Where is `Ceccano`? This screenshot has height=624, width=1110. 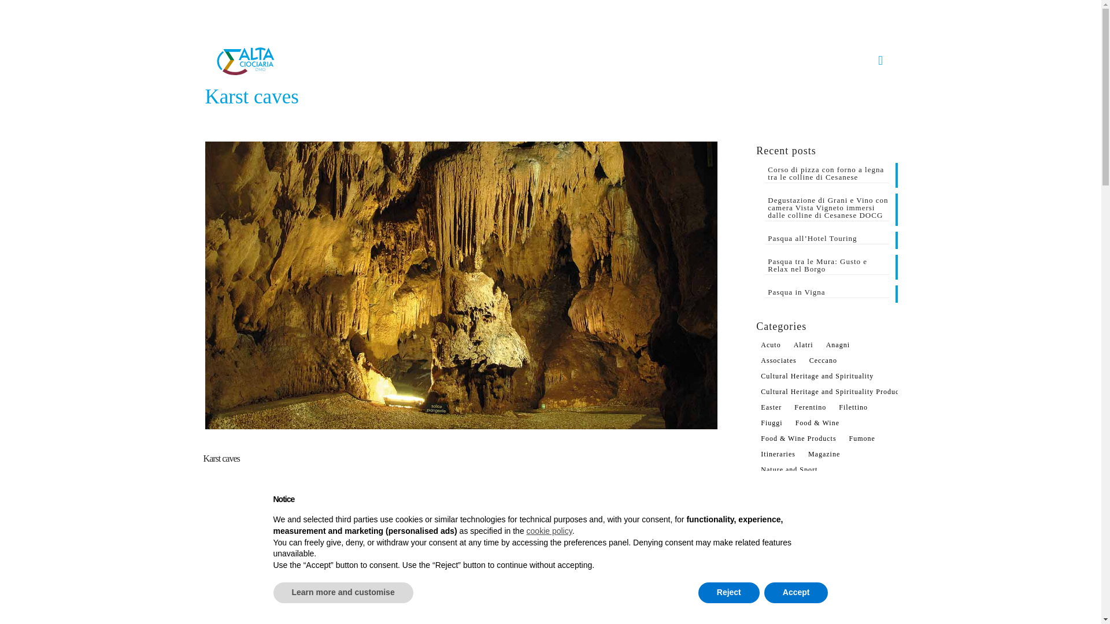 Ceccano is located at coordinates (823, 361).